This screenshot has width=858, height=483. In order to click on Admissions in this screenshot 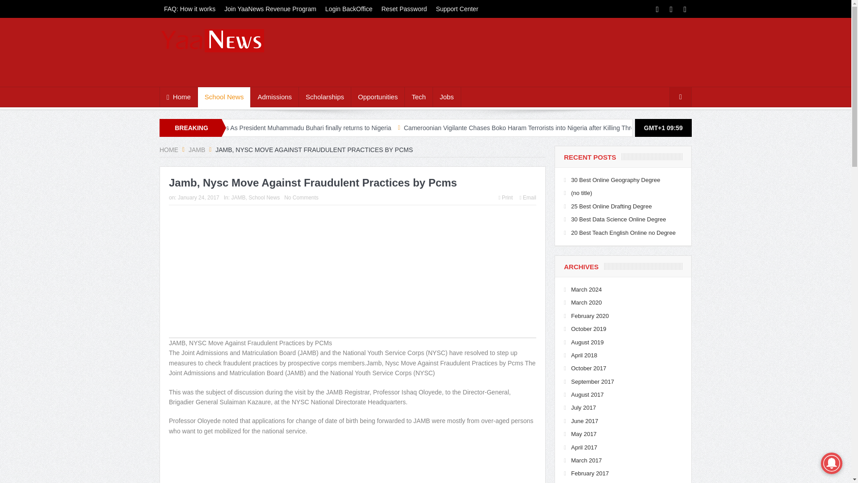, I will do `click(274, 97)`.